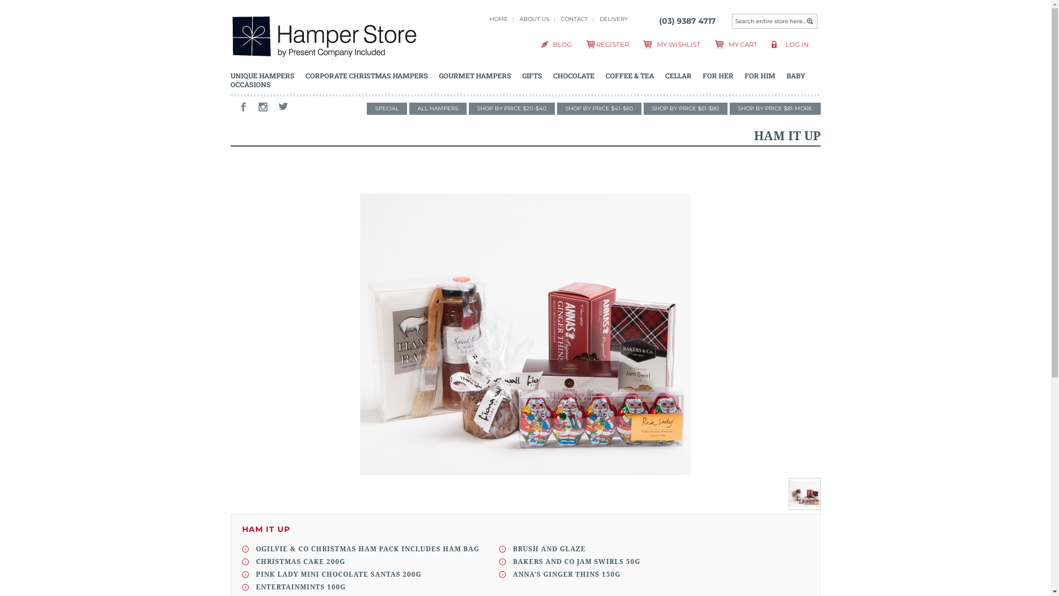 The height and width of the screenshot is (596, 1059). What do you see at coordinates (574, 76) in the screenshot?
I see `CHOCOLATE` at bounding box center [574, 76].